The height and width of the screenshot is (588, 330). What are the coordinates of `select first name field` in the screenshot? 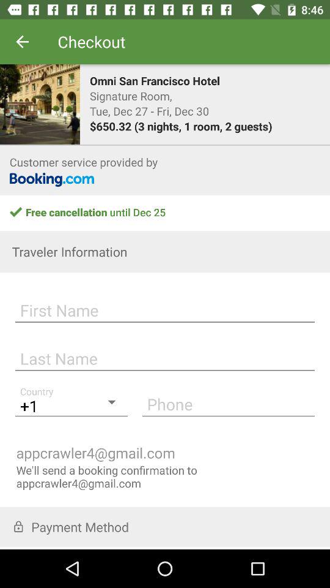 It's located at (165, 309).